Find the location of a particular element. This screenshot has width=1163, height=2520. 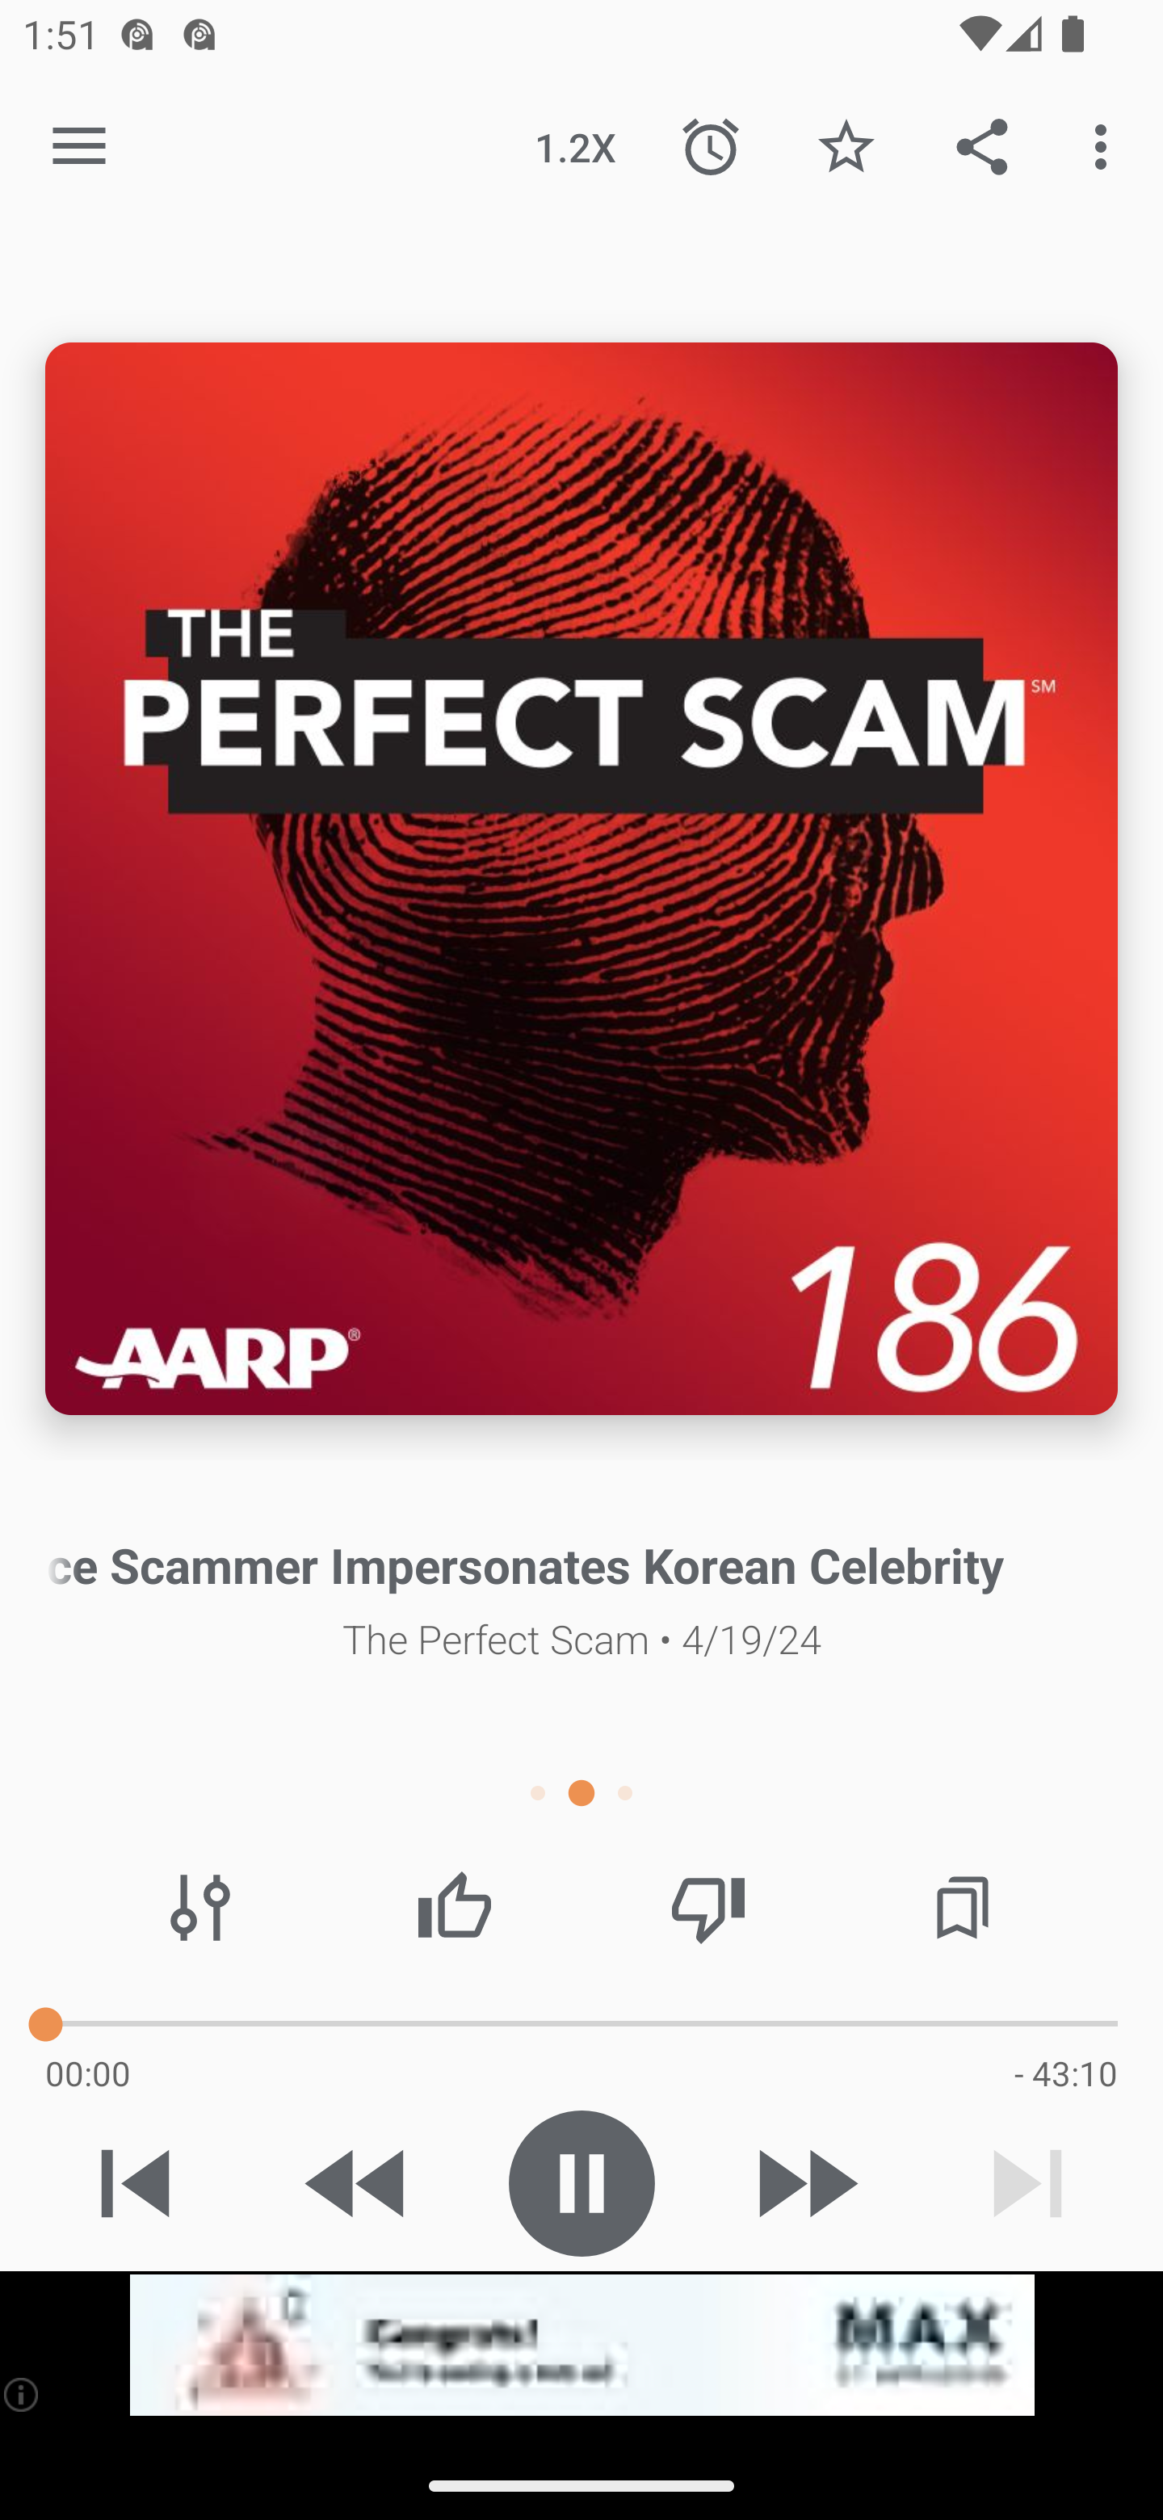

Audio effects is located at coordinates (200, 1908).